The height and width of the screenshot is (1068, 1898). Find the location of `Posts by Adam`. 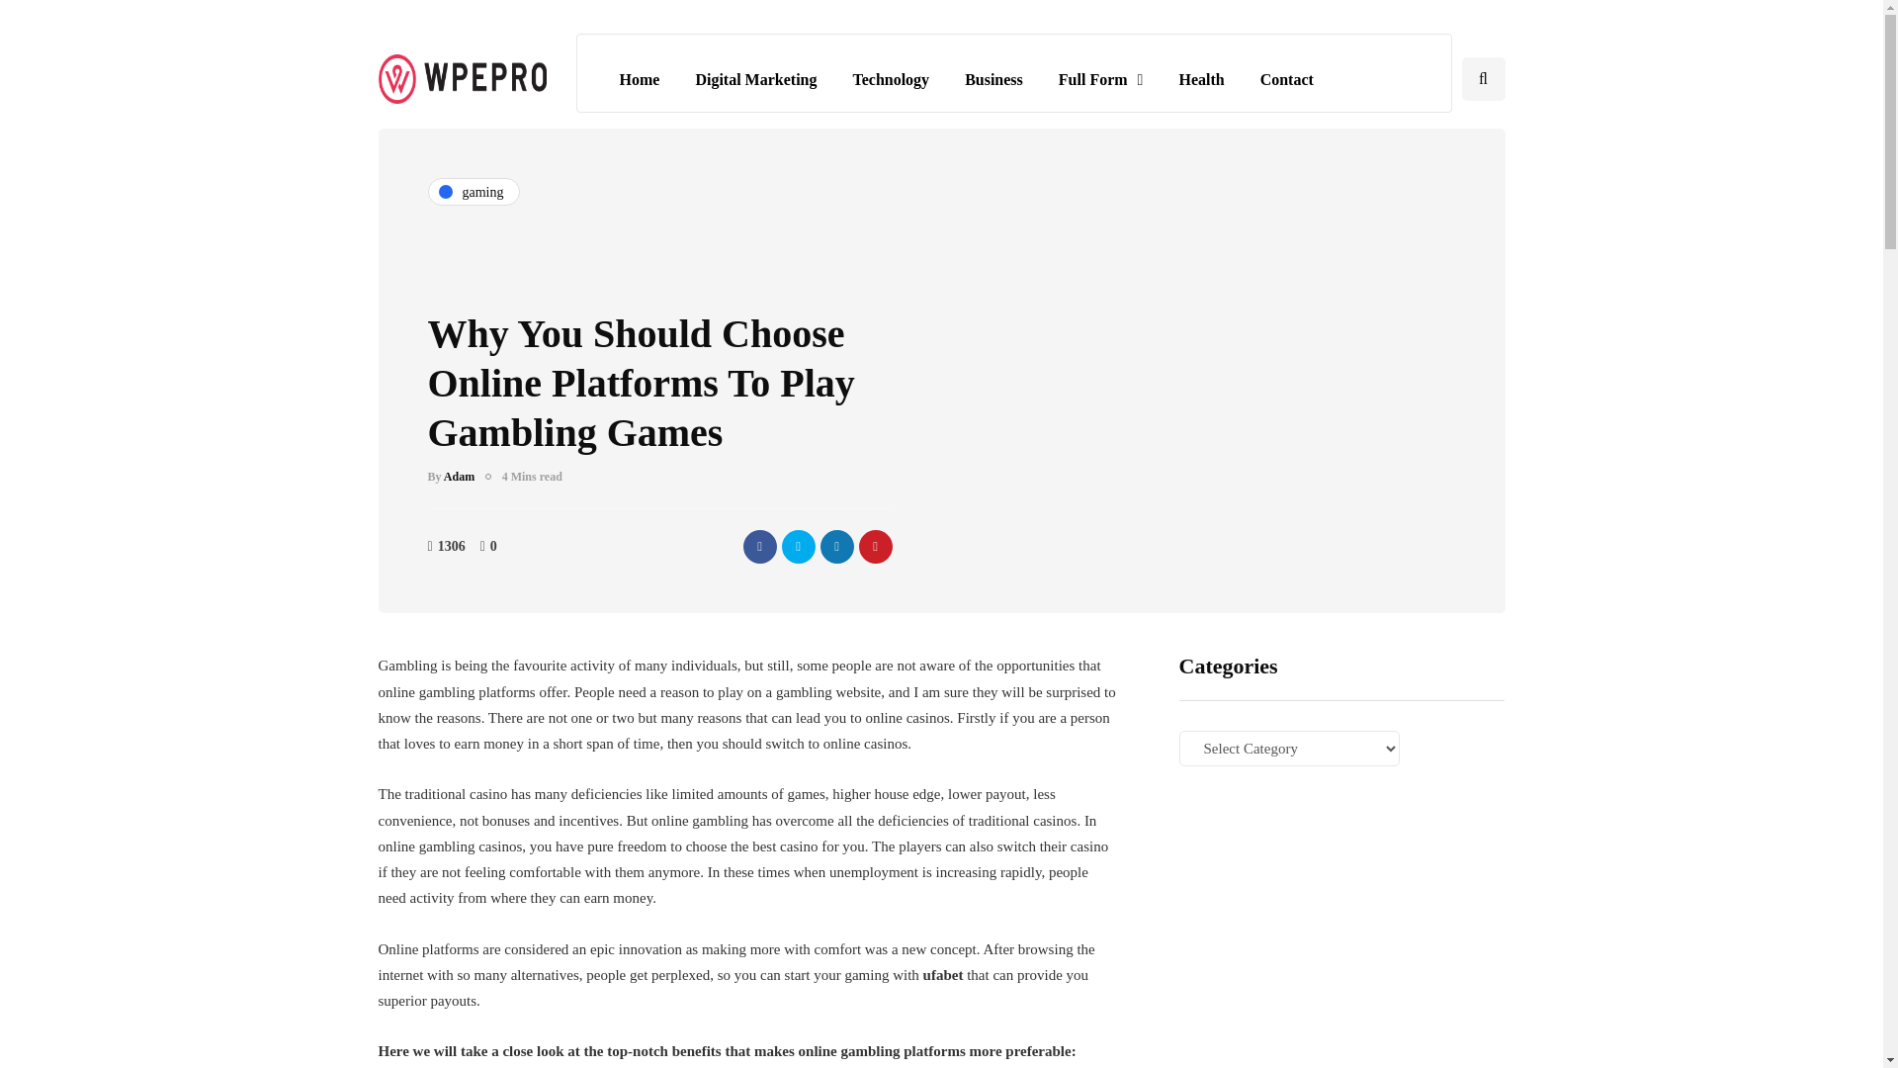

Posts by Adam is located at coordinates (459, 477).